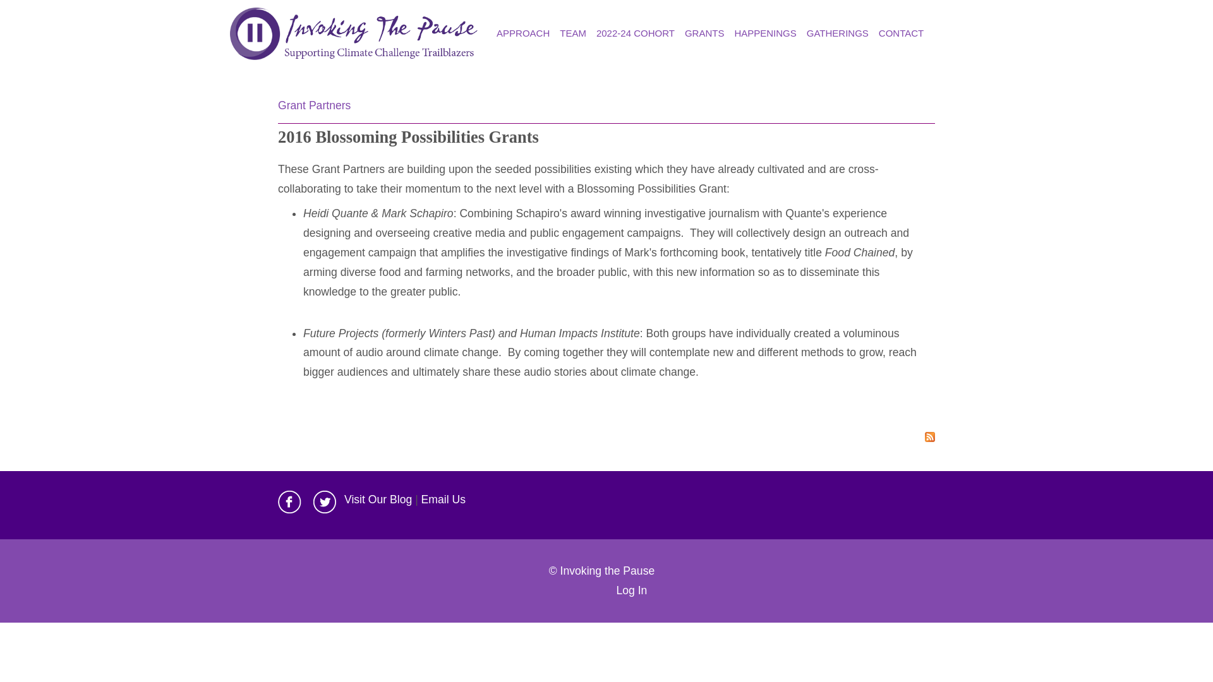  What do you see at coordinates (764, 33) in the screenshot?
I see `HAPPENINGS` at bounding box center [764, 33].